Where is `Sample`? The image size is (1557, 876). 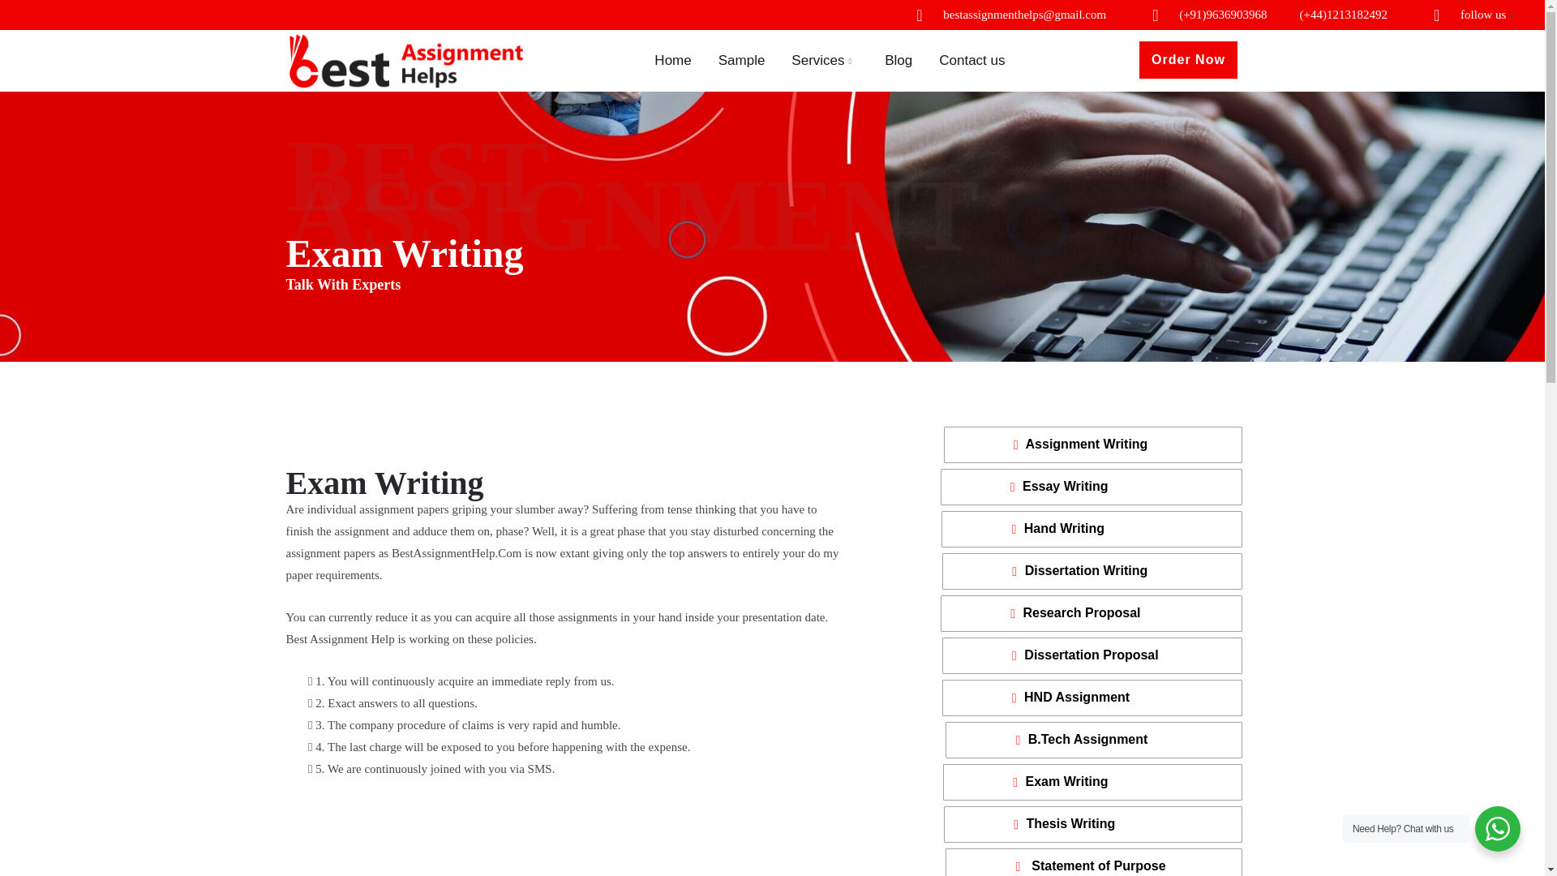
Sample is located at coordinates (741, 60).